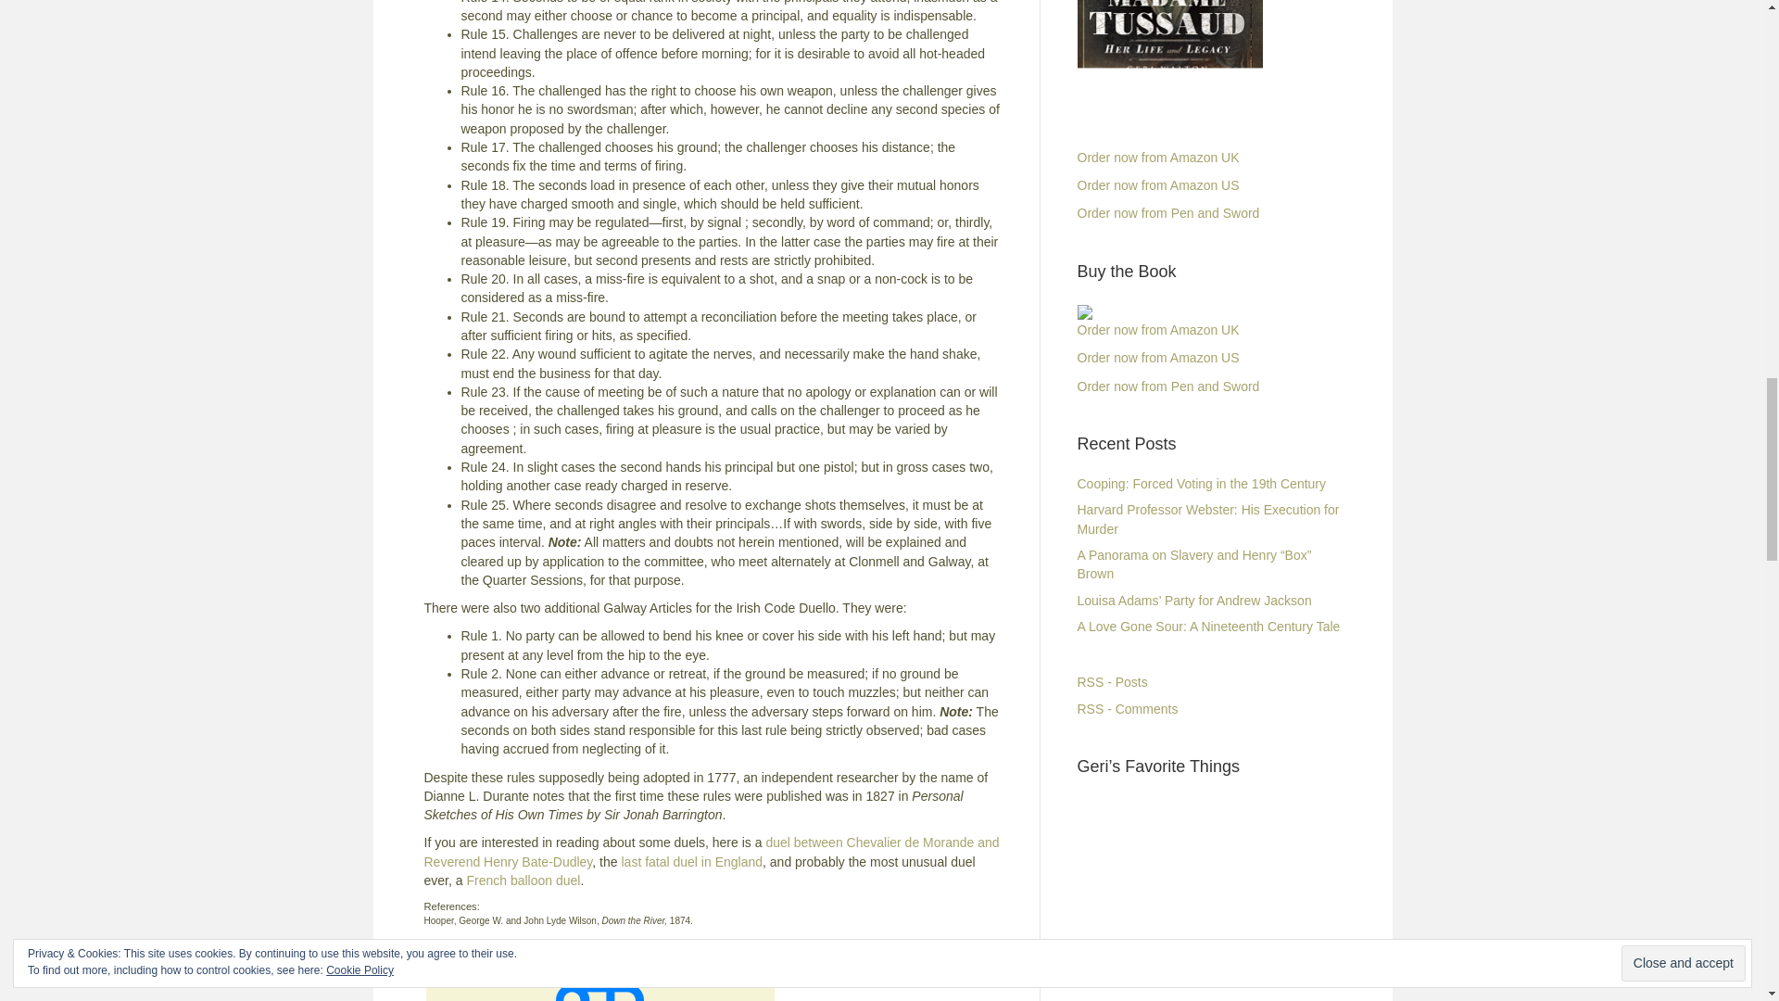  Describe the element at coordinates (1127, 708) in the screenshot. I see `Subscribe to comments` at that location.